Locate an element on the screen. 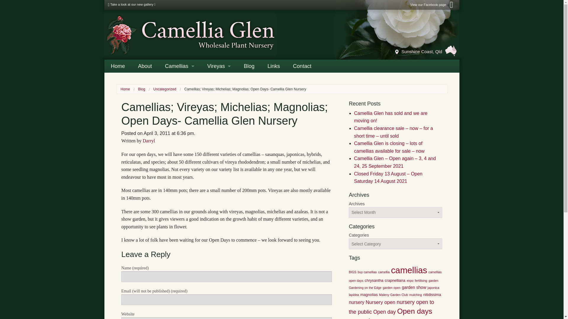 This screenshot has height=319, width=568. Take a look at our new gallery is located at coordinates (131, 4).